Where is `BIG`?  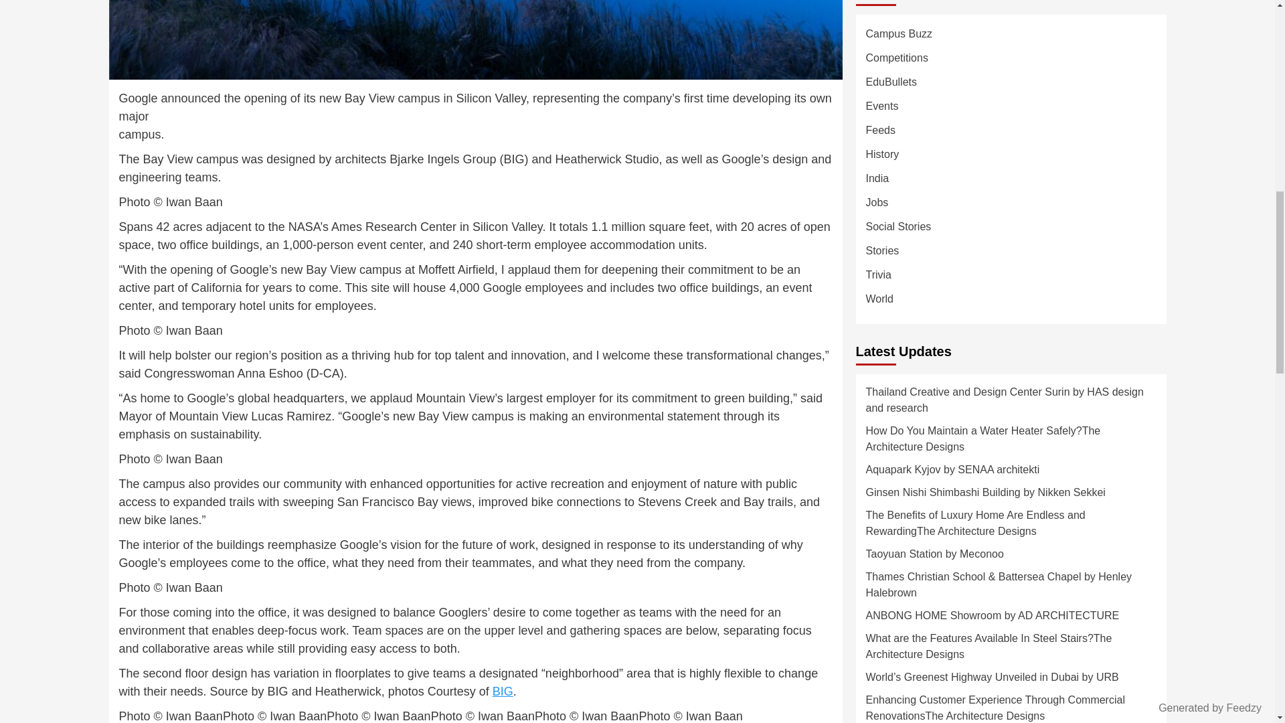
BIG is located at coordinates (502, 691).